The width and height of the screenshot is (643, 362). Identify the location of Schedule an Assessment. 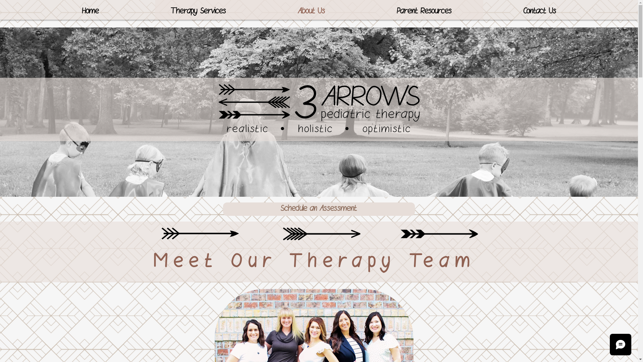
(319, 209).